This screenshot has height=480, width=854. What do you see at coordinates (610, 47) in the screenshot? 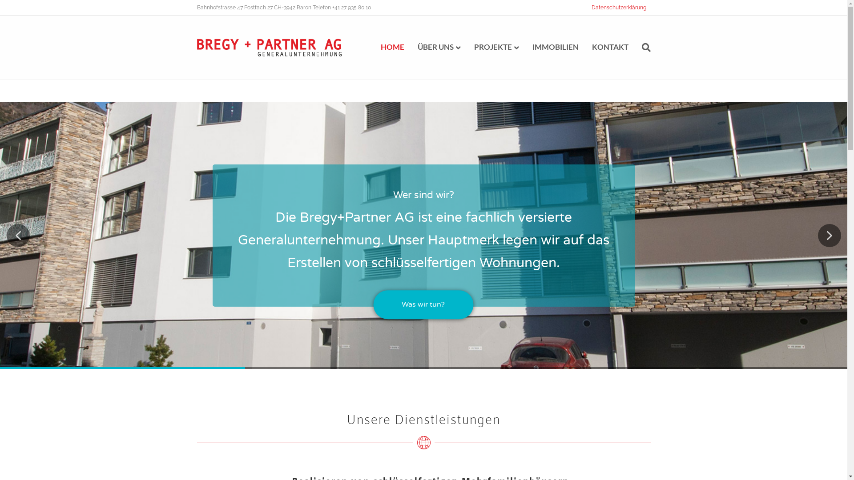
I see `KONTAKT` at bounding box center [610, 47].